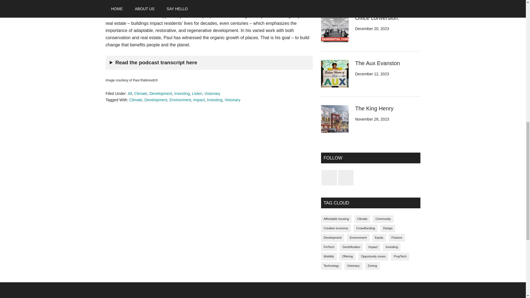 This screenshot has width=530, height=298. What do you see at coordinates (141, 93) in the screenshot?
I see `Climate` at bounding box center [141, 93].